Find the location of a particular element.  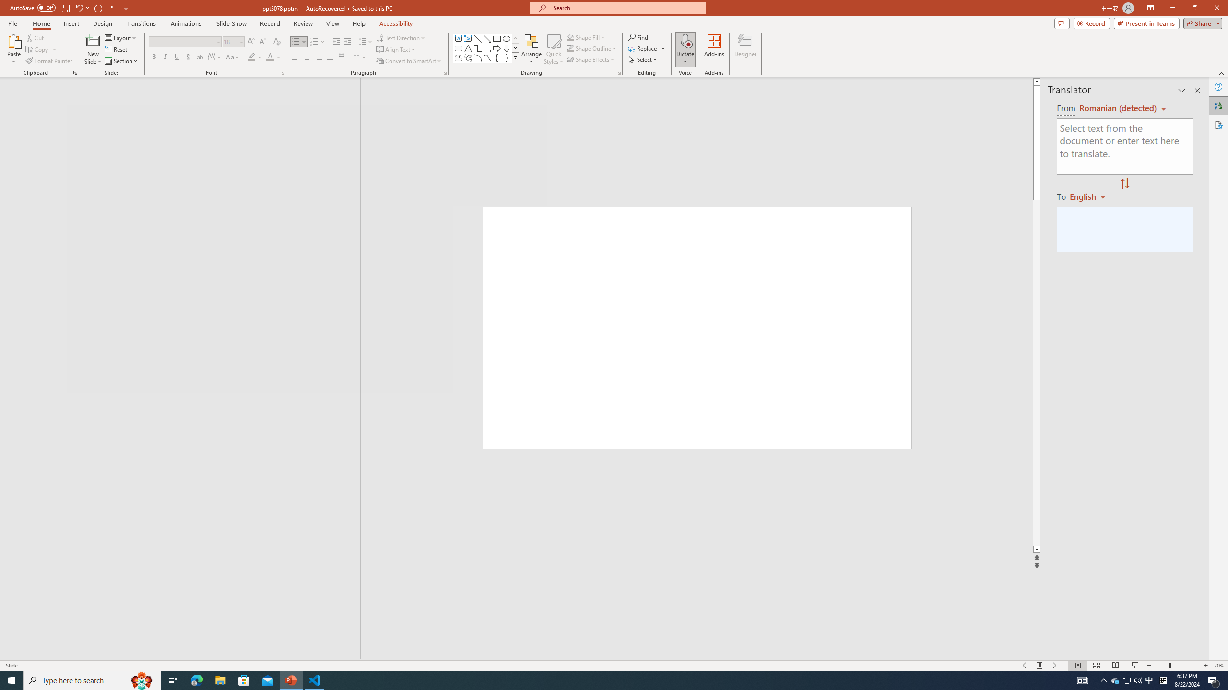

Romanian (detected) is located at coordinates (1117, 108).